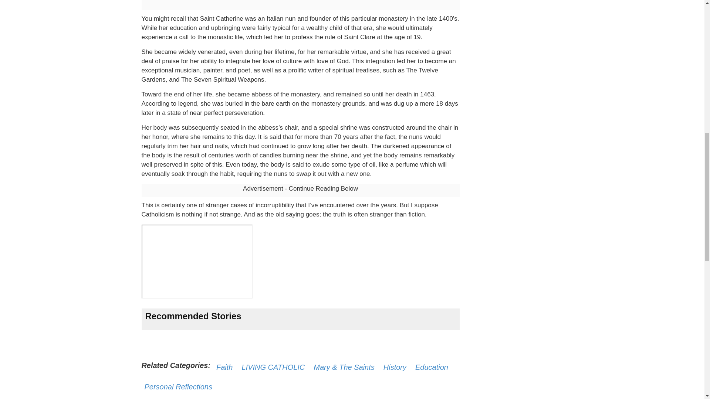  I want to click on History, so click(395, 367).